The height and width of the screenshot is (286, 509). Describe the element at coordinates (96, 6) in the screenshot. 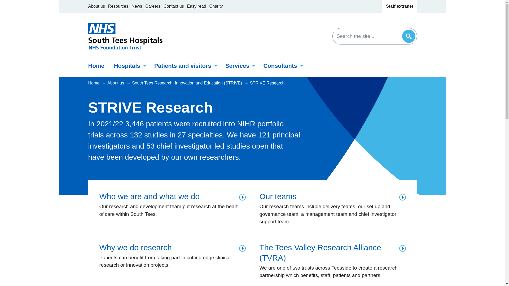

I see `About us` at that location.